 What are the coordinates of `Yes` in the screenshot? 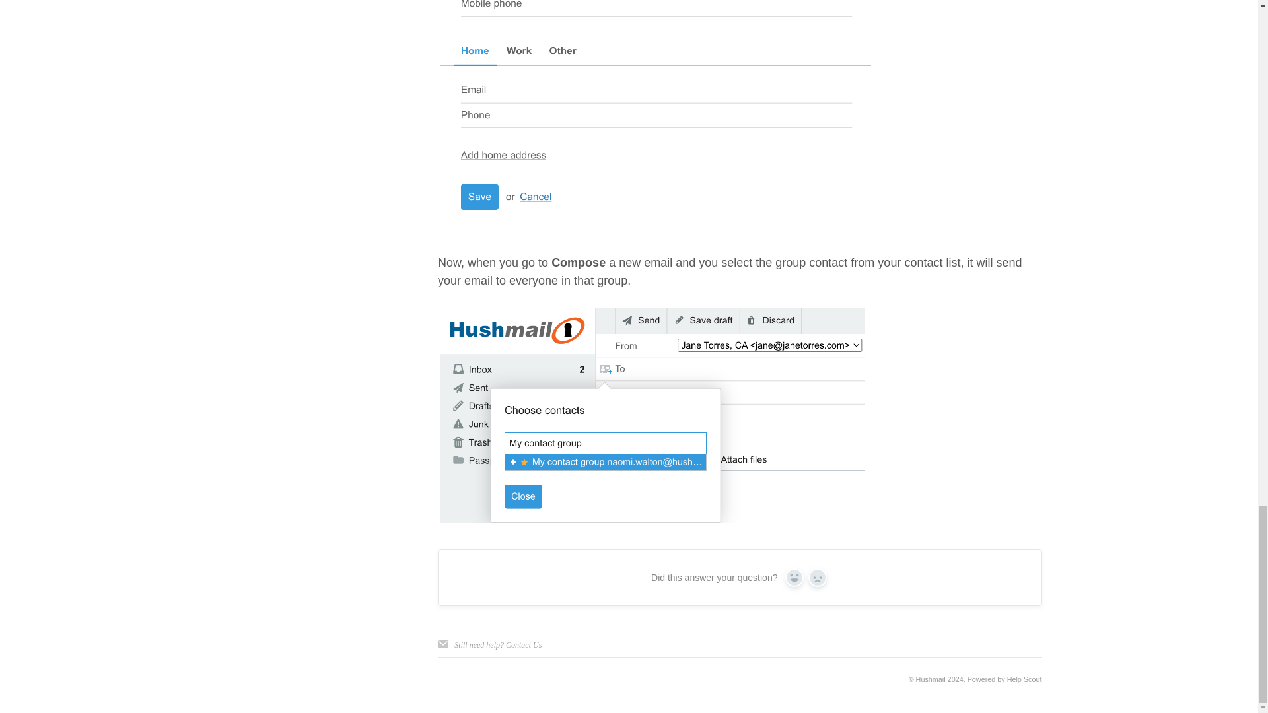 It's located at (794, 577).